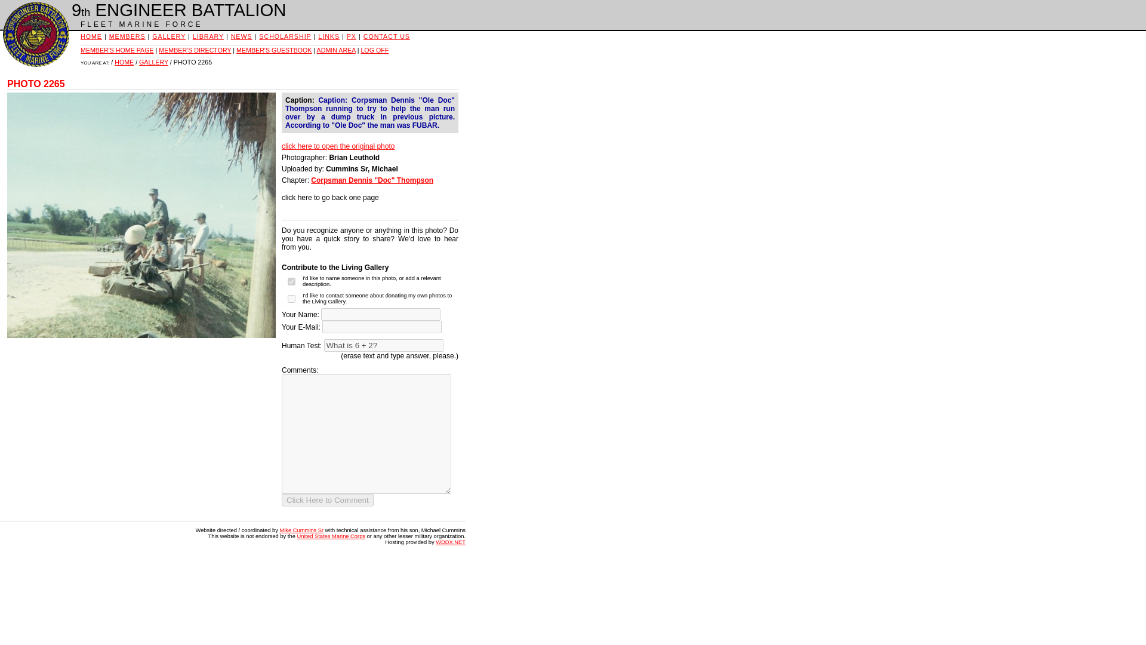 This screenshot has width=1146, height=645. I want to click on MEMBER'S DIRECTORY, so click(195, 50).